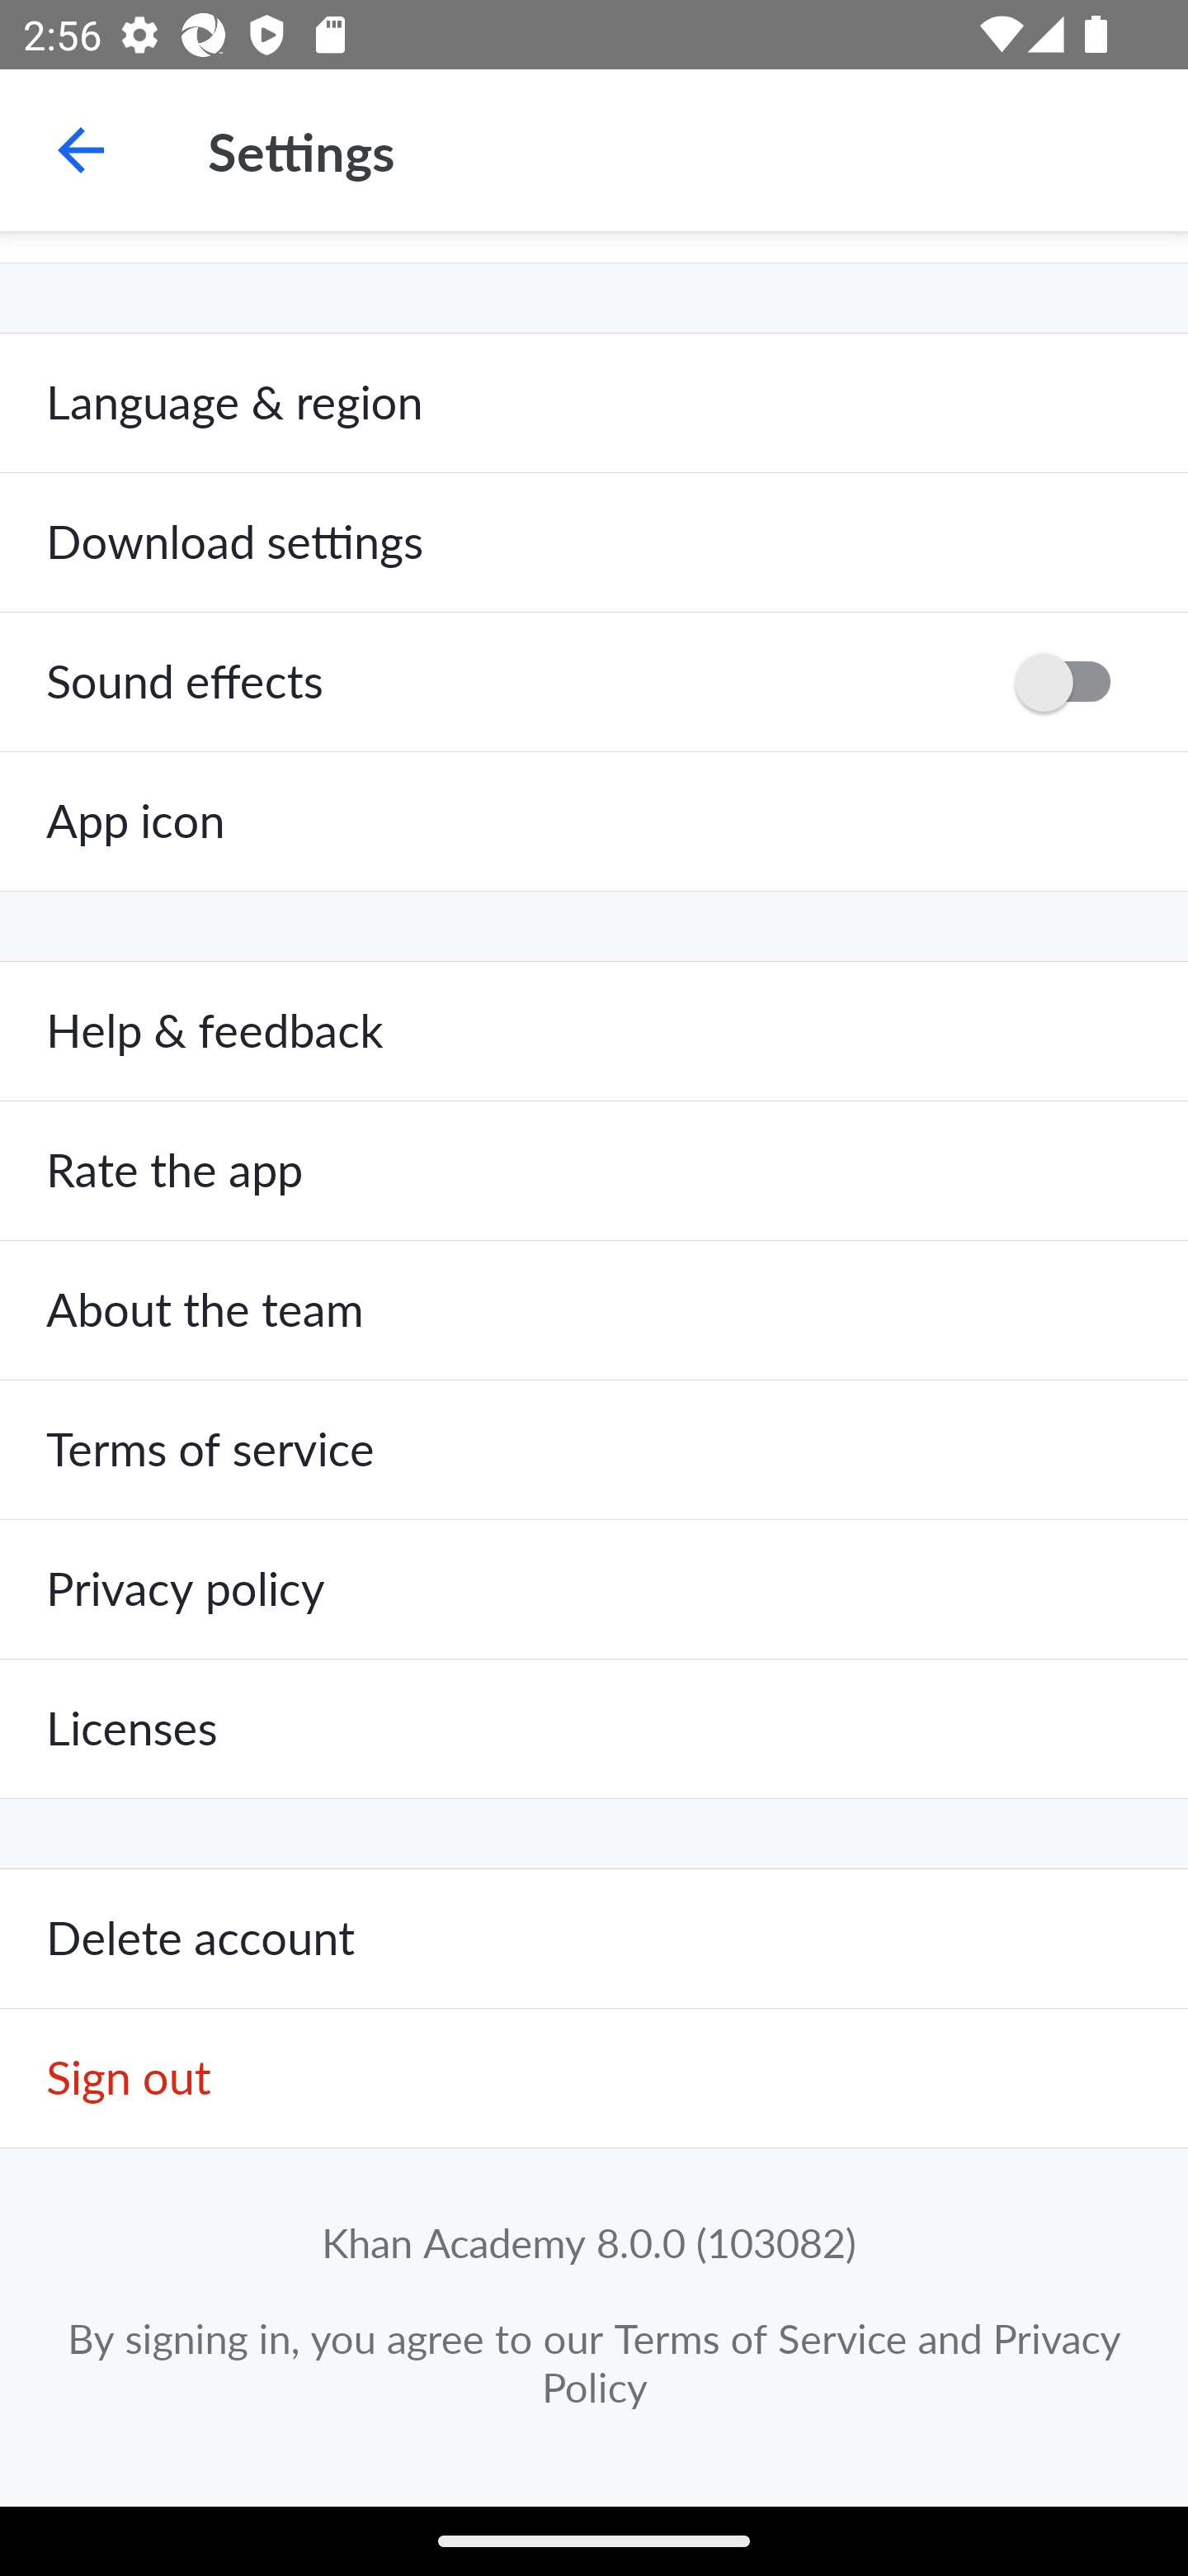 The height and width of the screenshot is (2576, 1188). I want to click on Help & feedback, so click(594, 1031).